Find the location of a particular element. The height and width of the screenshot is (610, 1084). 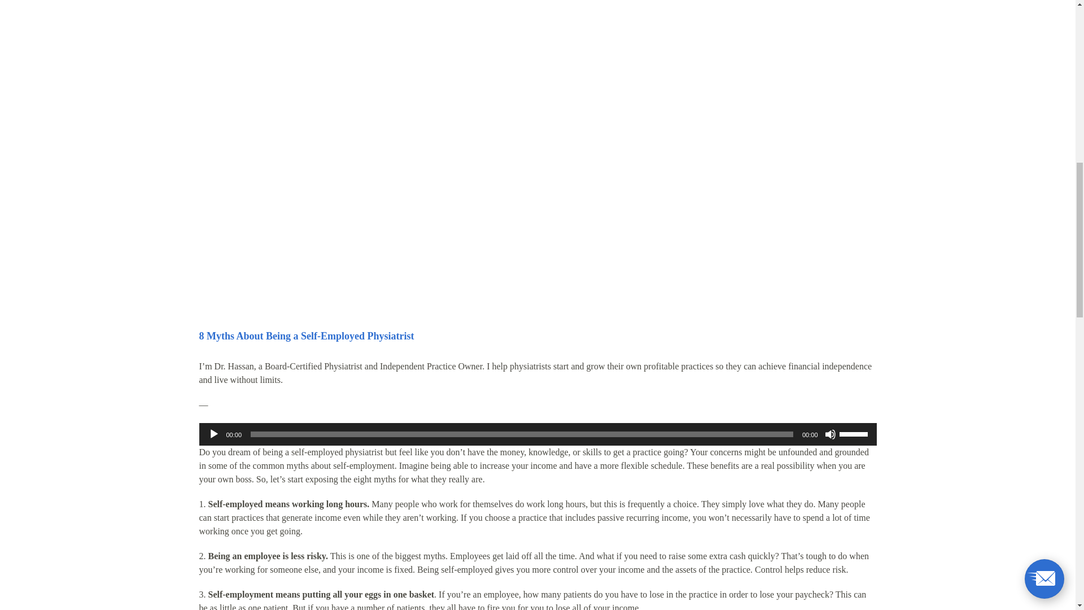

Play is located at coordinates (213, 434).